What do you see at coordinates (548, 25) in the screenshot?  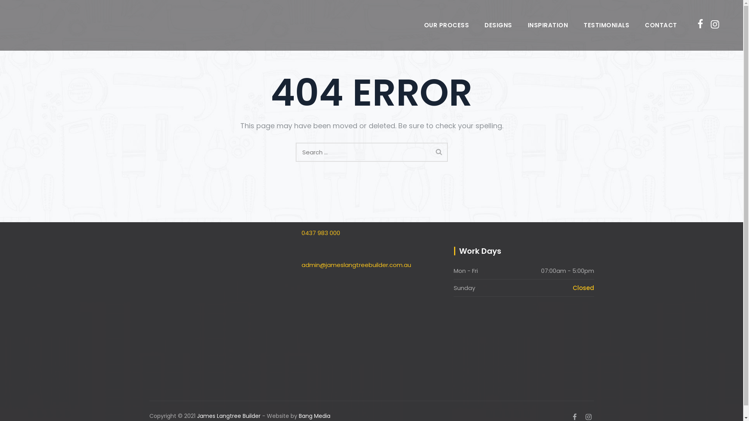 I see `INSPIRATION` at bounding box center [548, 25].